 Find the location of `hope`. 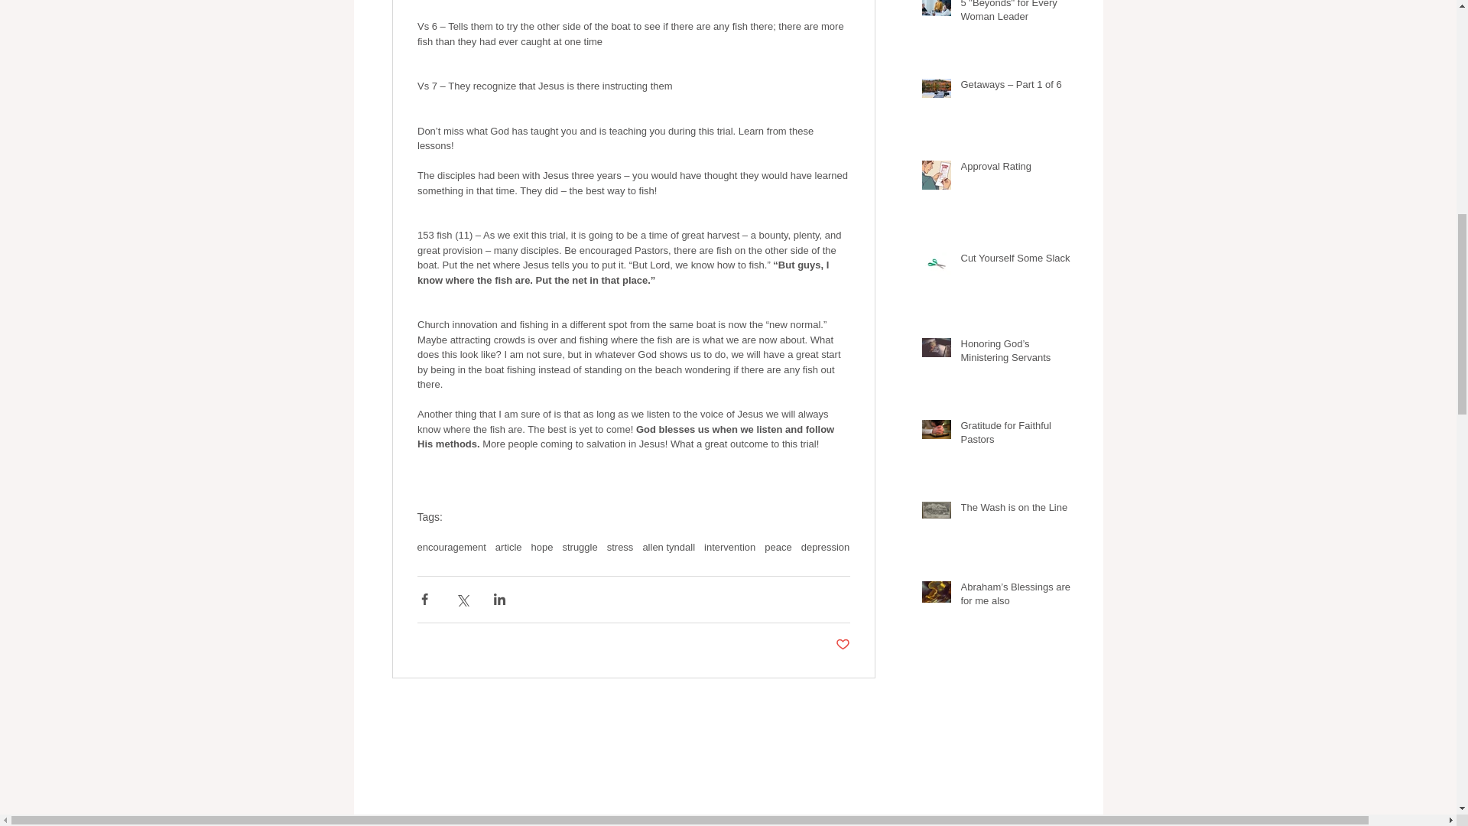

hope is located at coordinates (542, 547).